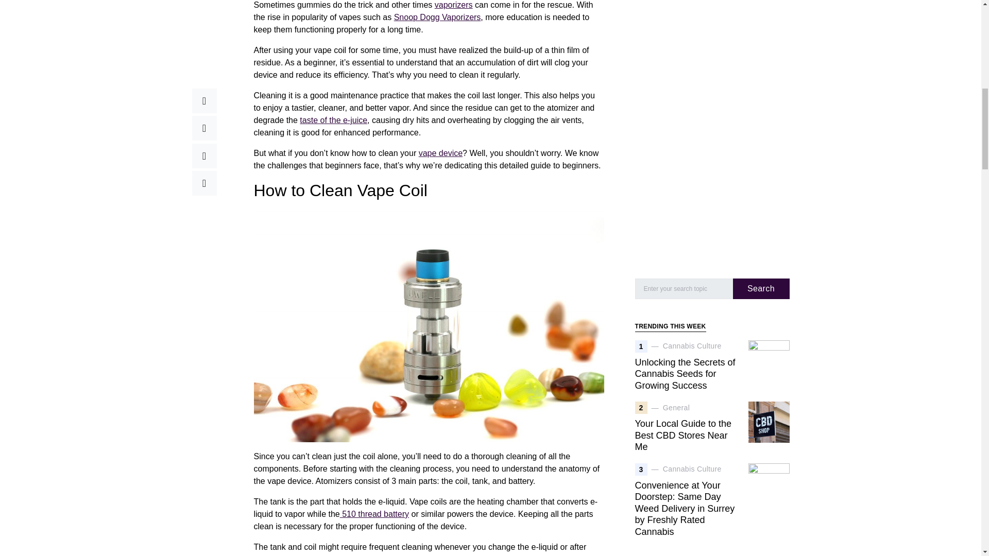 The width and height of the screenshot is (989, 556). Describe the element at coordinates (378, 555) in the screenshot. I see `cleaning the tank` at that location.